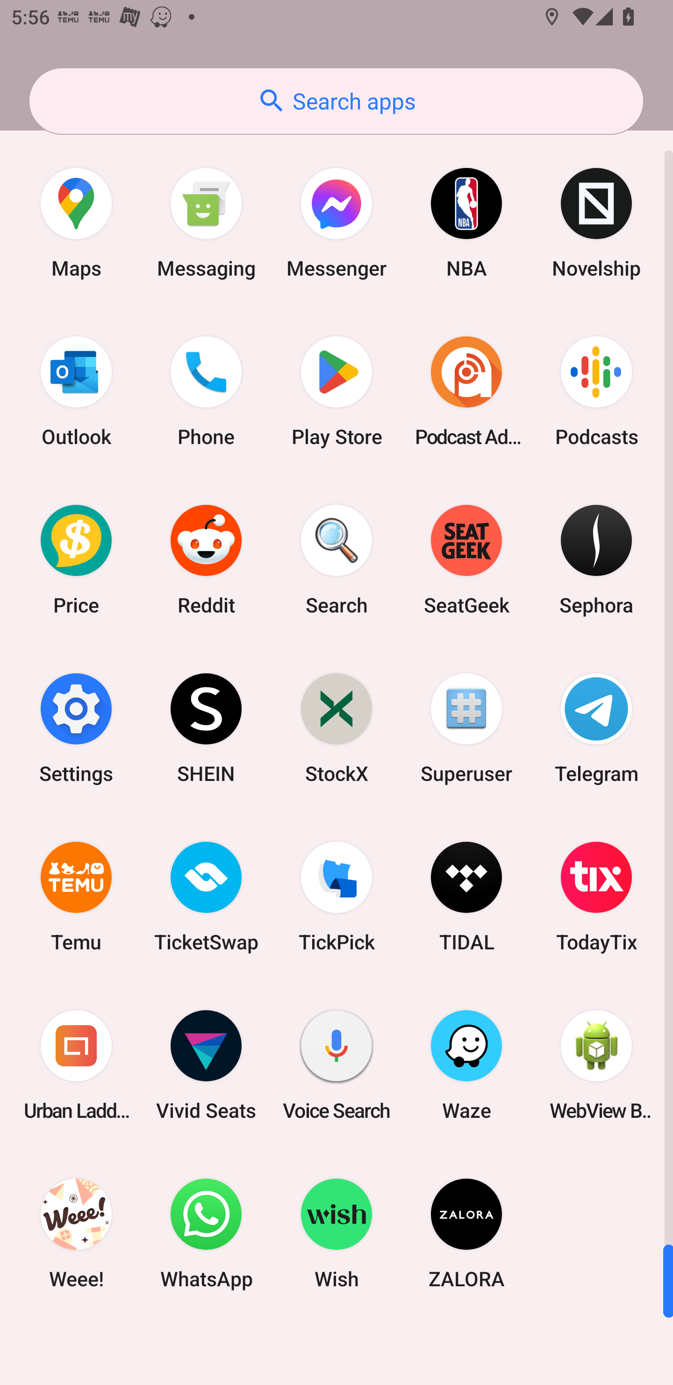  What do you see at coordinates (596, 223) in the screenshot?
I see `Novelship` at bounding box center [596, 223].